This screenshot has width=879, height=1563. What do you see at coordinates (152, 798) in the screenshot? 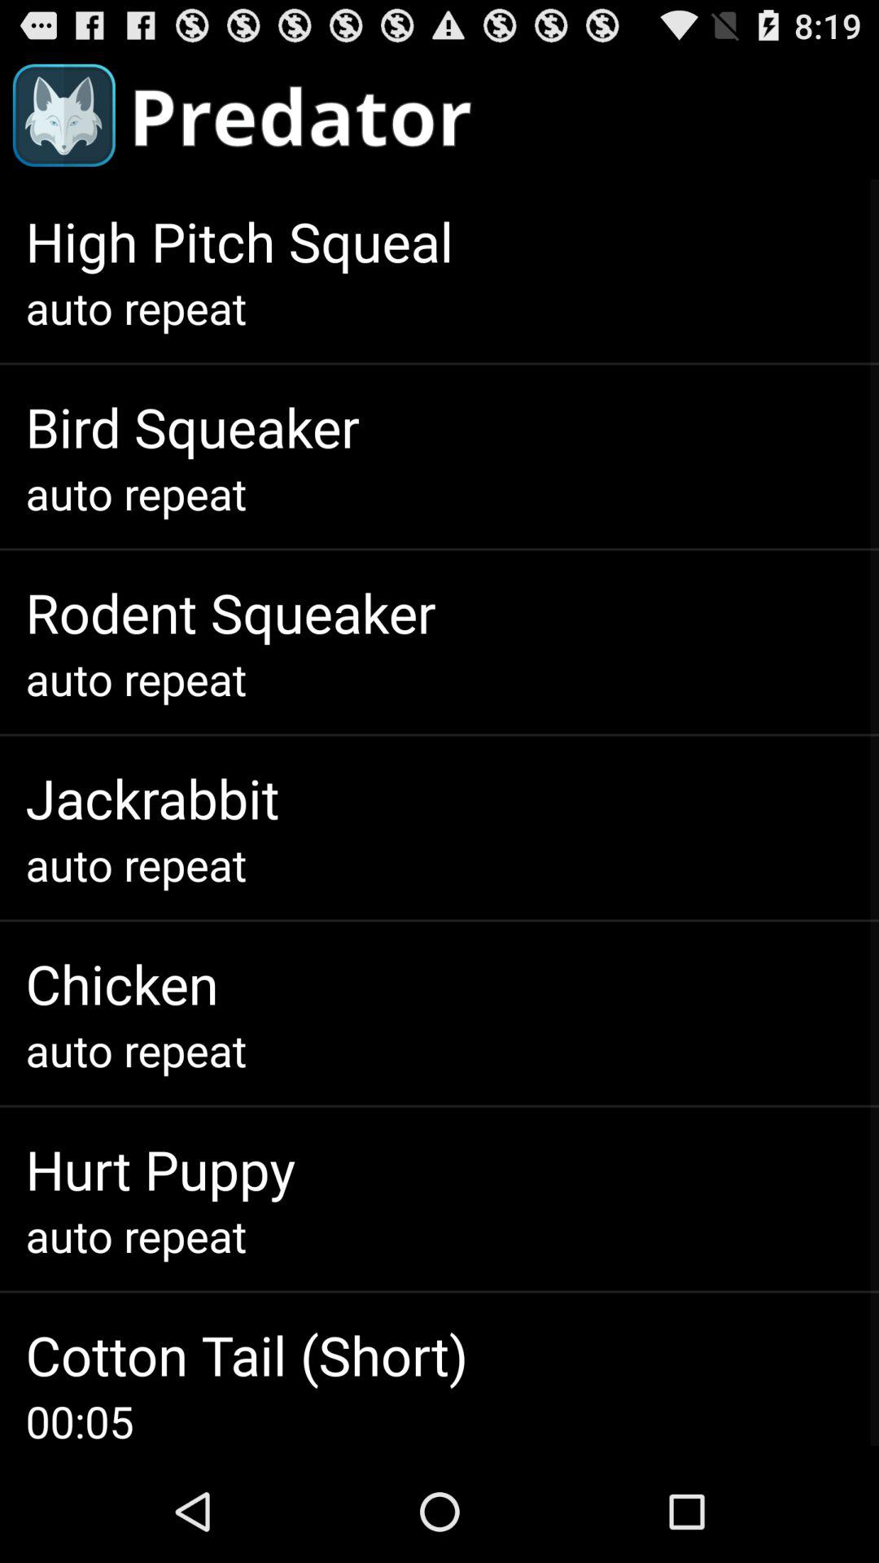
I see `choose icon above auto repeat item` at bounding box center [152, 798].